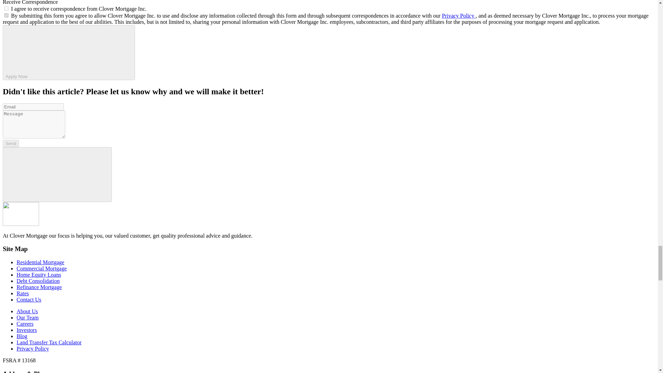  Describe the element at coordinates (6, 8) in the screenshot. I see `Yes` at that location.